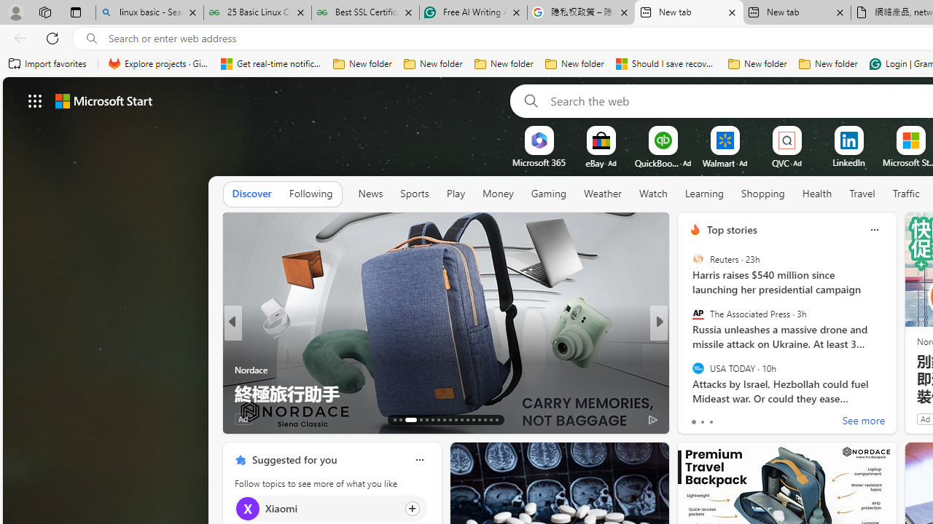  What do you see at coordinates (697, 418) in the screenshot?
I see `71 Like` at bounding box center [697, 418].